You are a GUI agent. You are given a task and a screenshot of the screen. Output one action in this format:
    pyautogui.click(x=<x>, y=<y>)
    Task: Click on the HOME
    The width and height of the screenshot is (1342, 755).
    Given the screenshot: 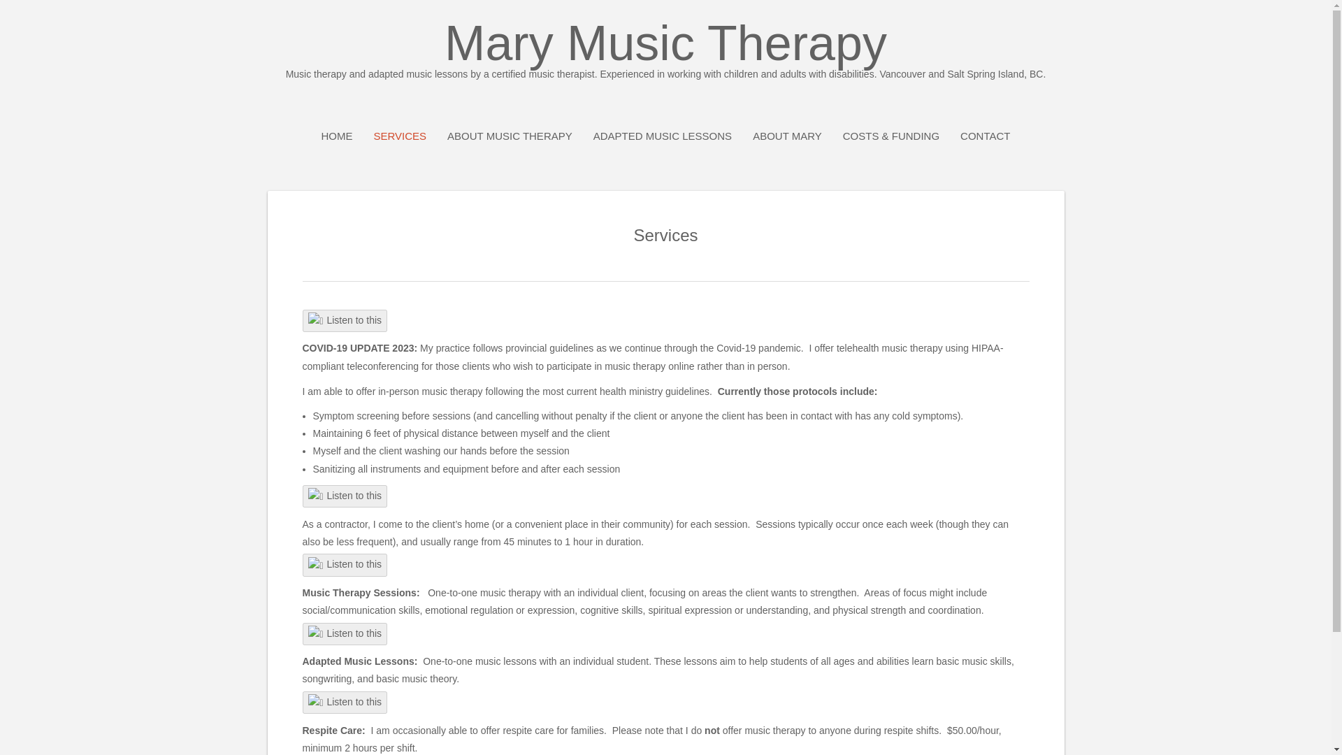 What is the action you would take?
    pyautogui.click(x=335, y=136)
    